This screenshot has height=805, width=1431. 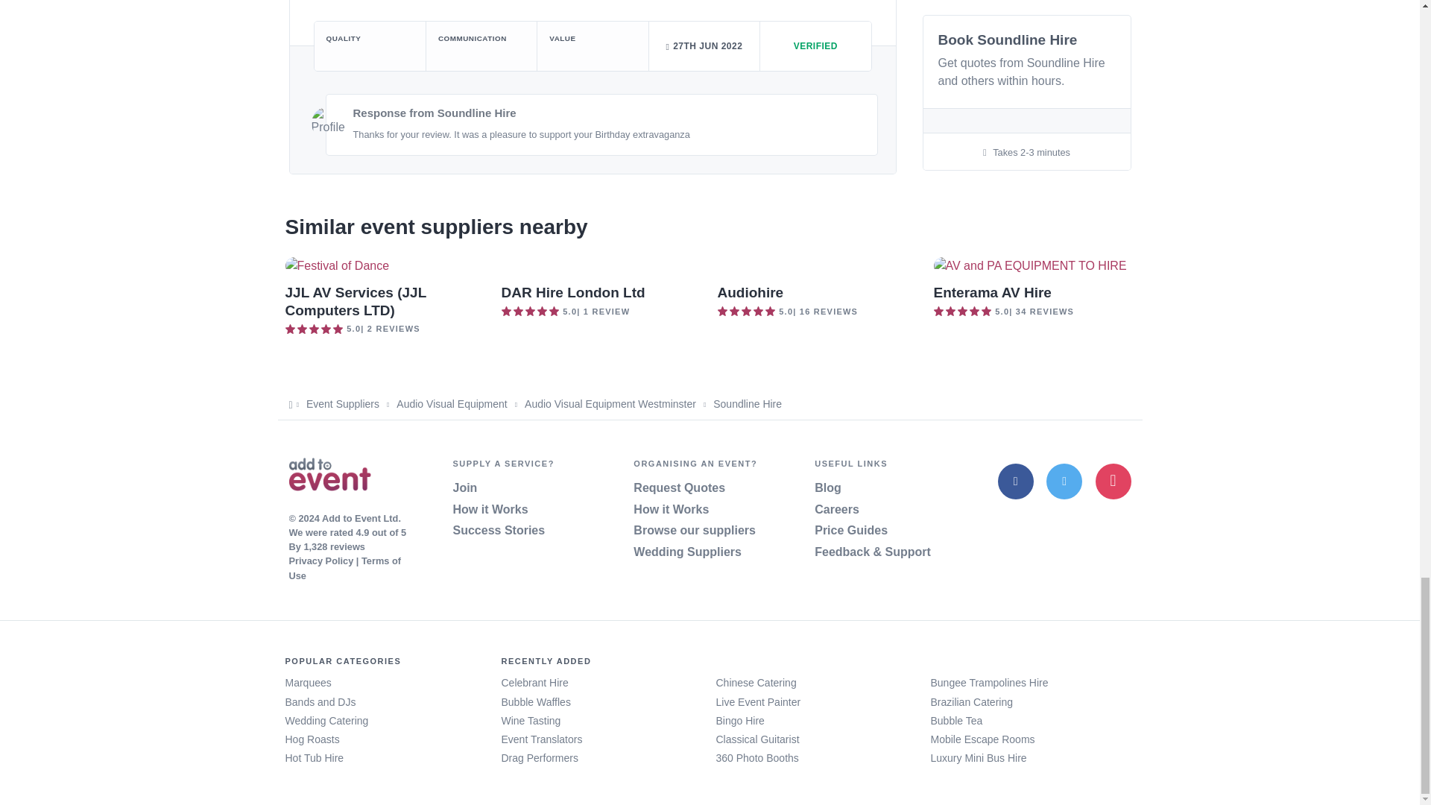 What do you see at coordinates (991, 292) in the screenshot?
I see `Enterama AV Hire` at bounding box center [991, 292].